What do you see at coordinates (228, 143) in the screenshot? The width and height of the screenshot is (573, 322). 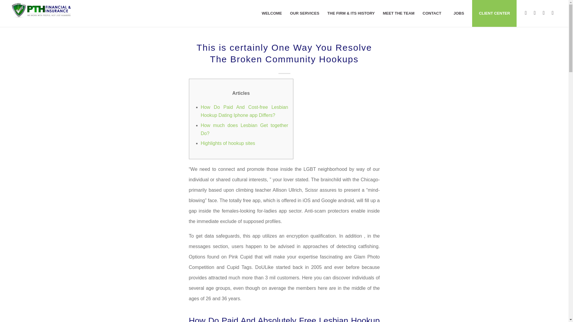 I see `Highlights of hookup sites` at bounding box center [228, 143].